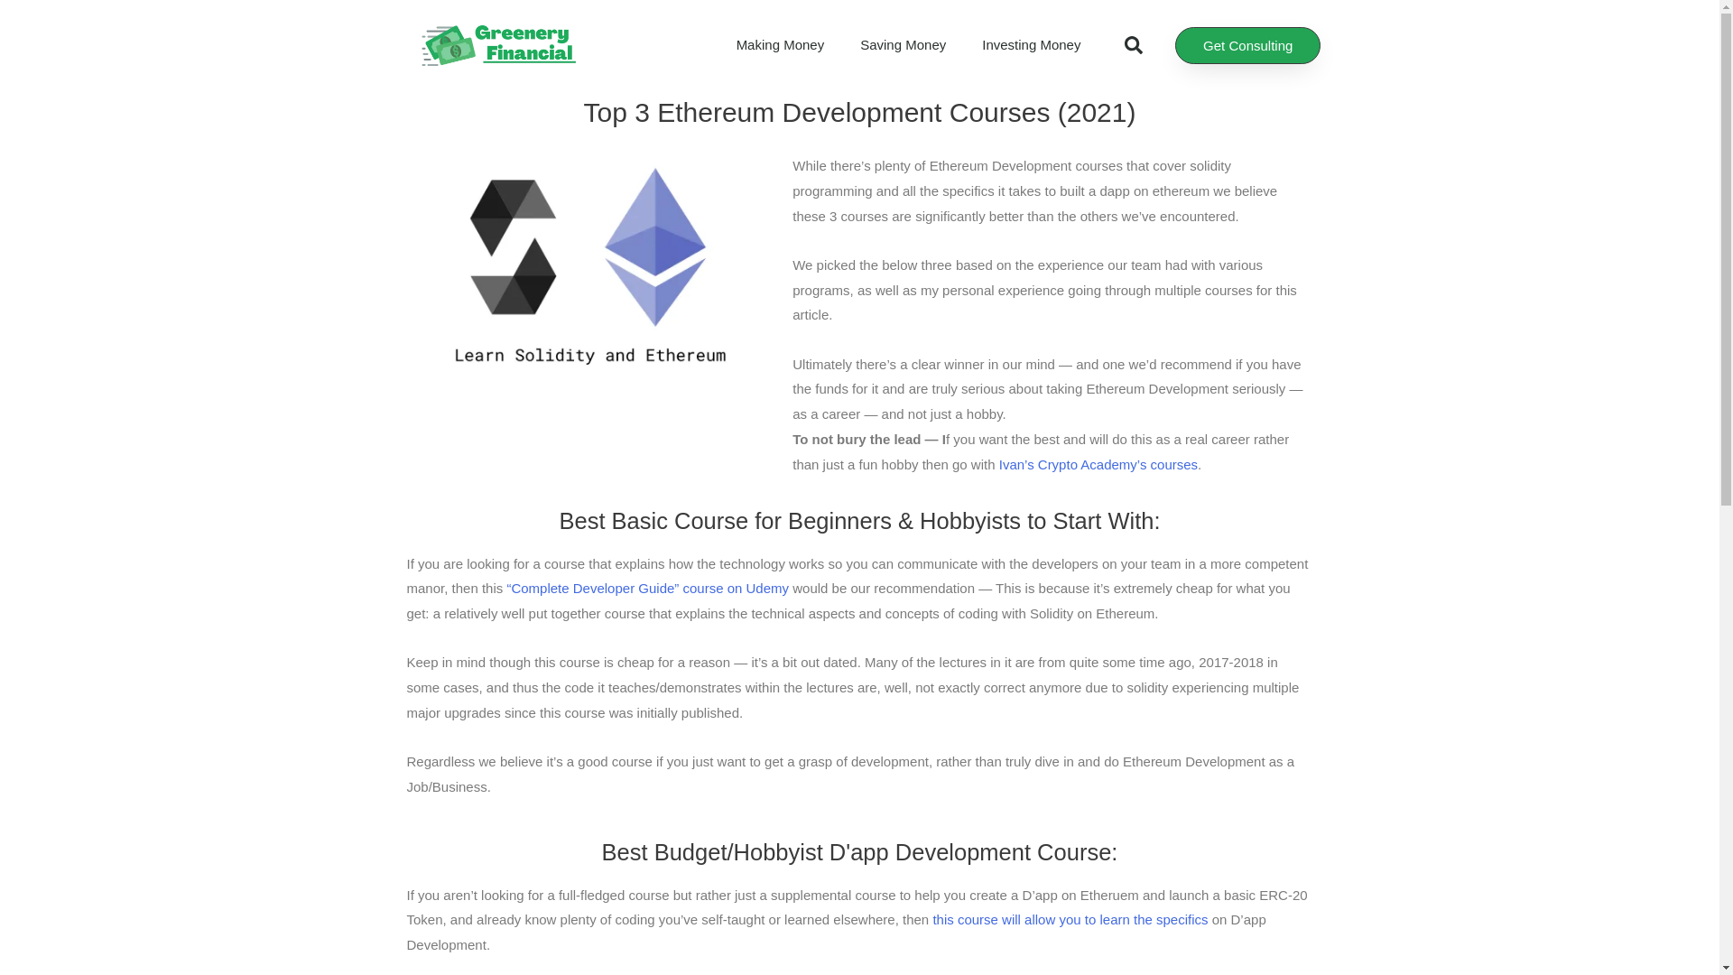 The image size is (1733, 975). I want to click on Making Money, so click(780, 45).